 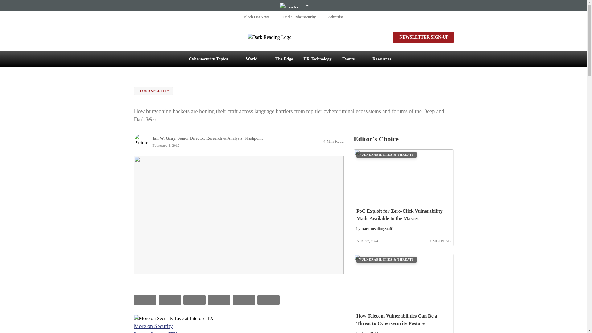 What do you see at coordinates (141, 141) in the screenshot?
I see `Picture of Ian W. Gray` at bounding box center [141, 141].